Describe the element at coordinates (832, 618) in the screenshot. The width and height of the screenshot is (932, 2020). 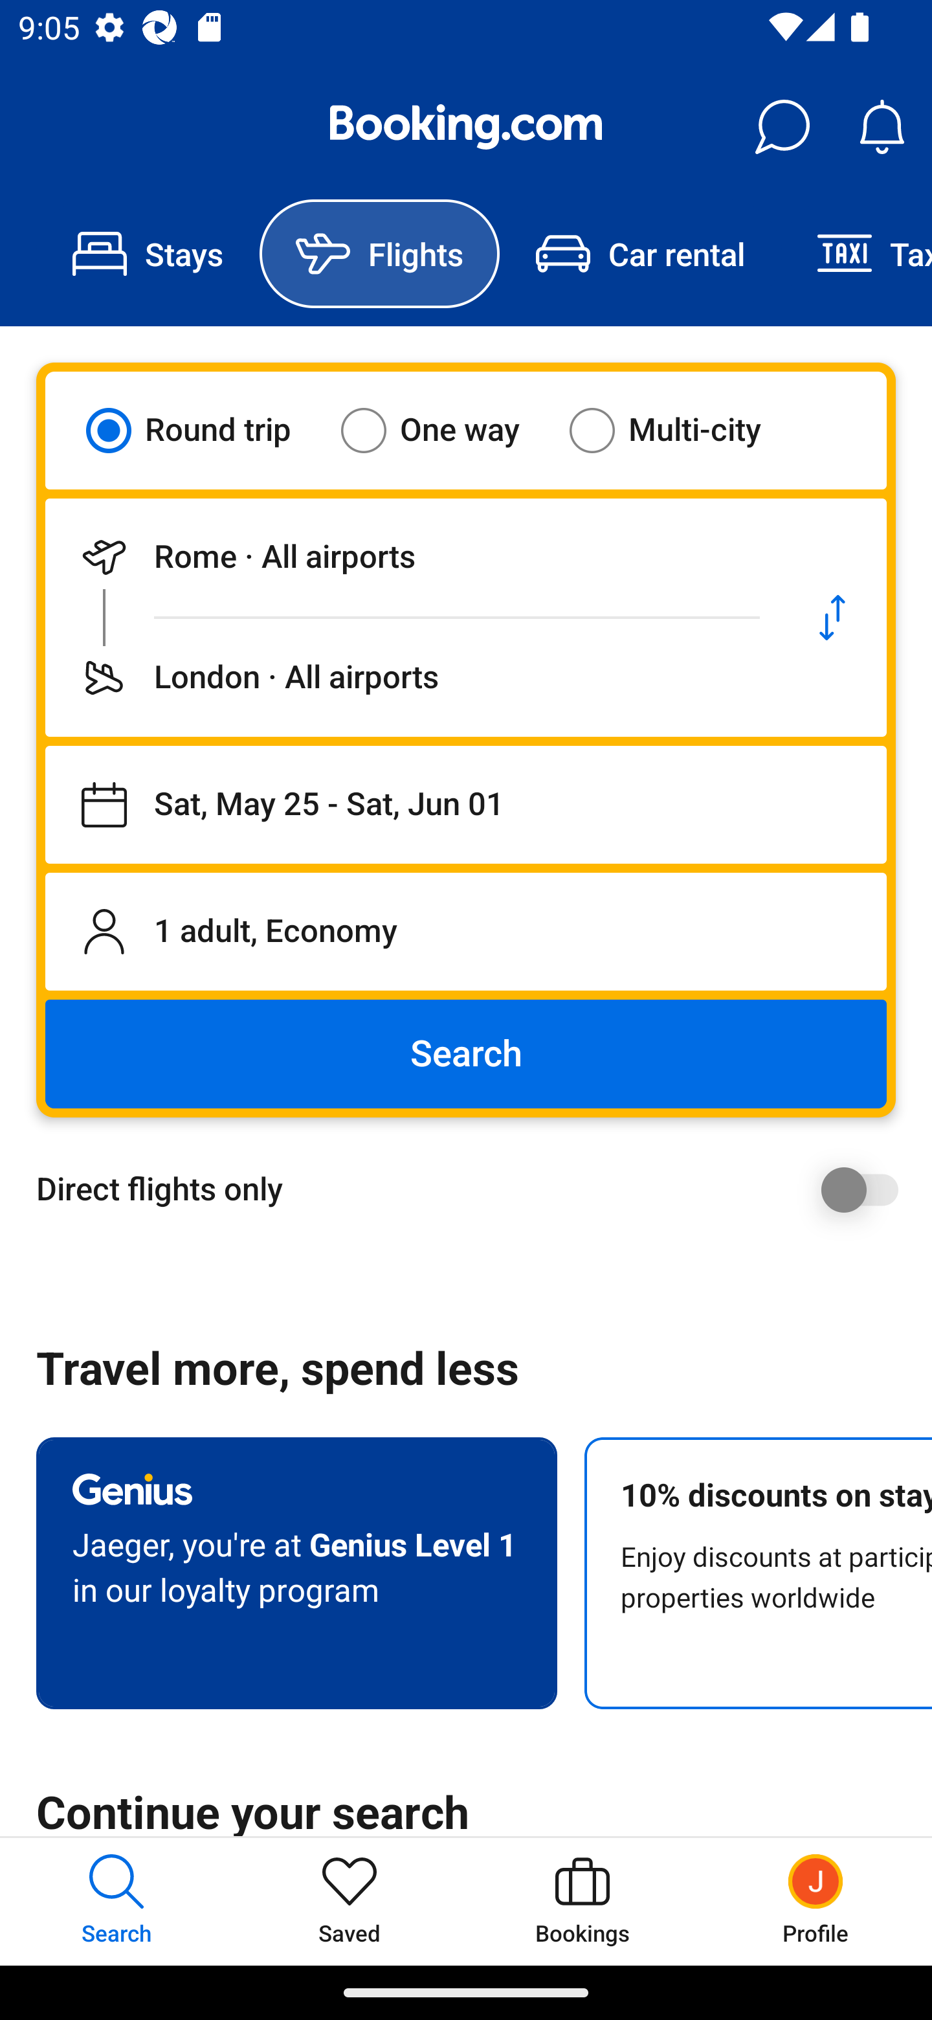
I see `Swap departure location and destination` at that location.